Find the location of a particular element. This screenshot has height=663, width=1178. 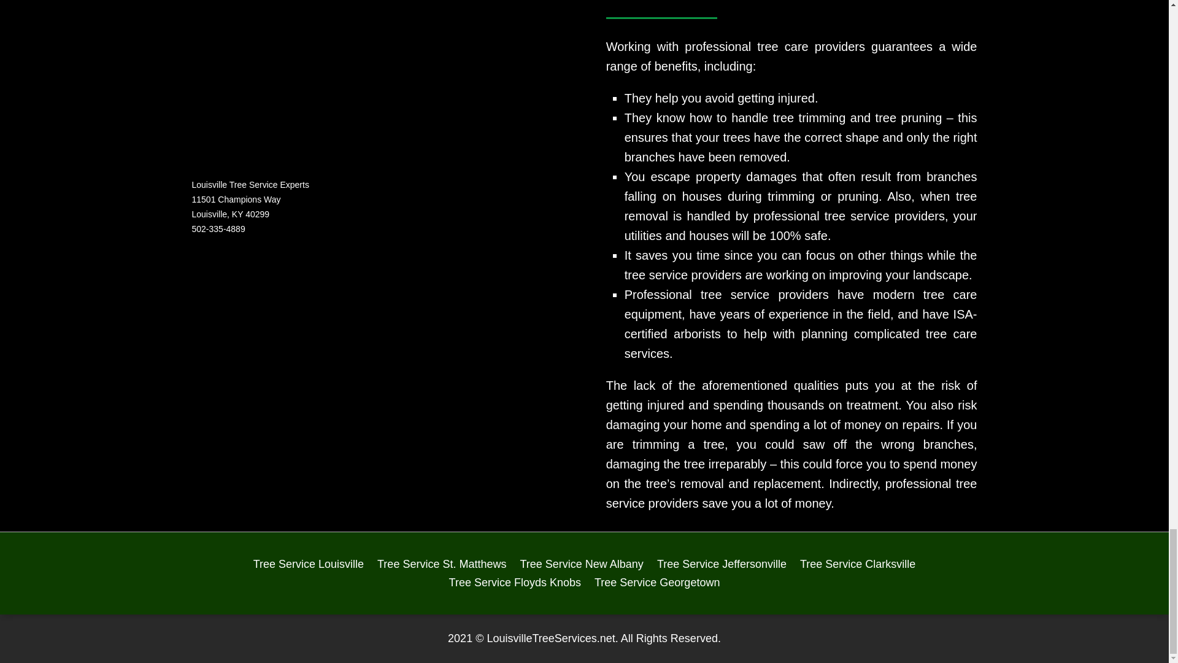

Tree Service Jeffersonville is located at coordinates (722, 566).